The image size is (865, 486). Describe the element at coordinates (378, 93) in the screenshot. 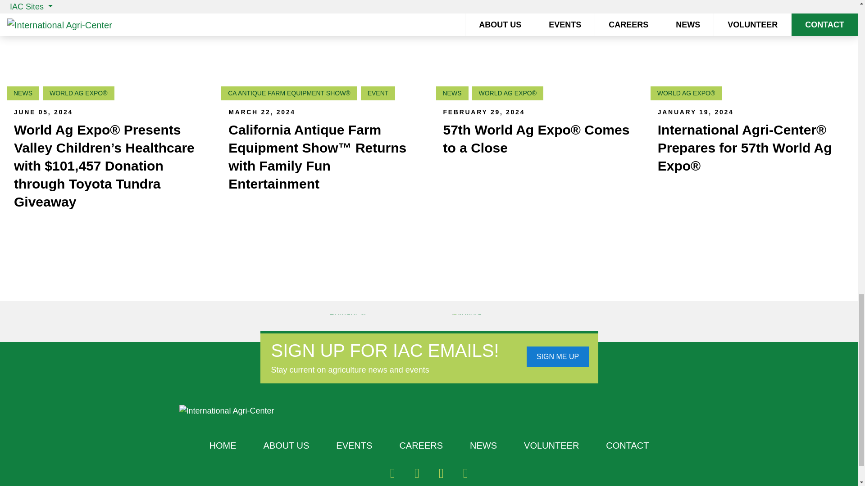

I see `EVENT` at that location.